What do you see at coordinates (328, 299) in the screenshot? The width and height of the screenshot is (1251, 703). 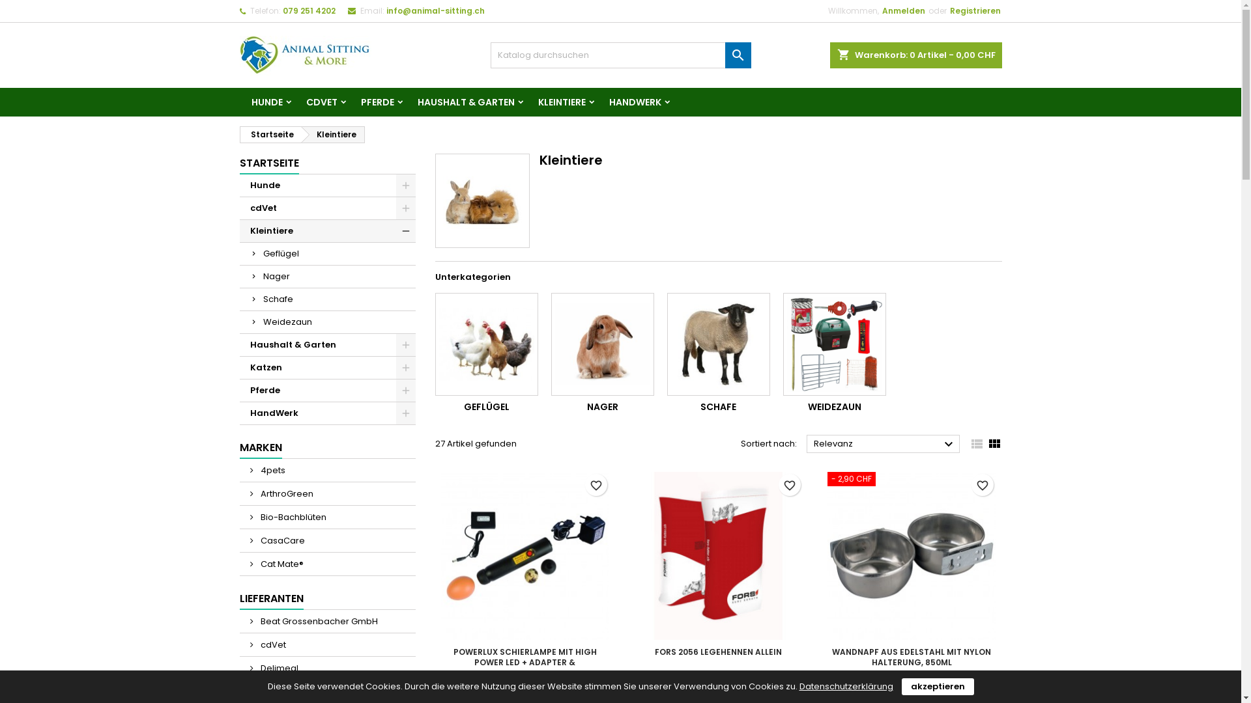 I see `Schafe` at bounding box center [328, 299].